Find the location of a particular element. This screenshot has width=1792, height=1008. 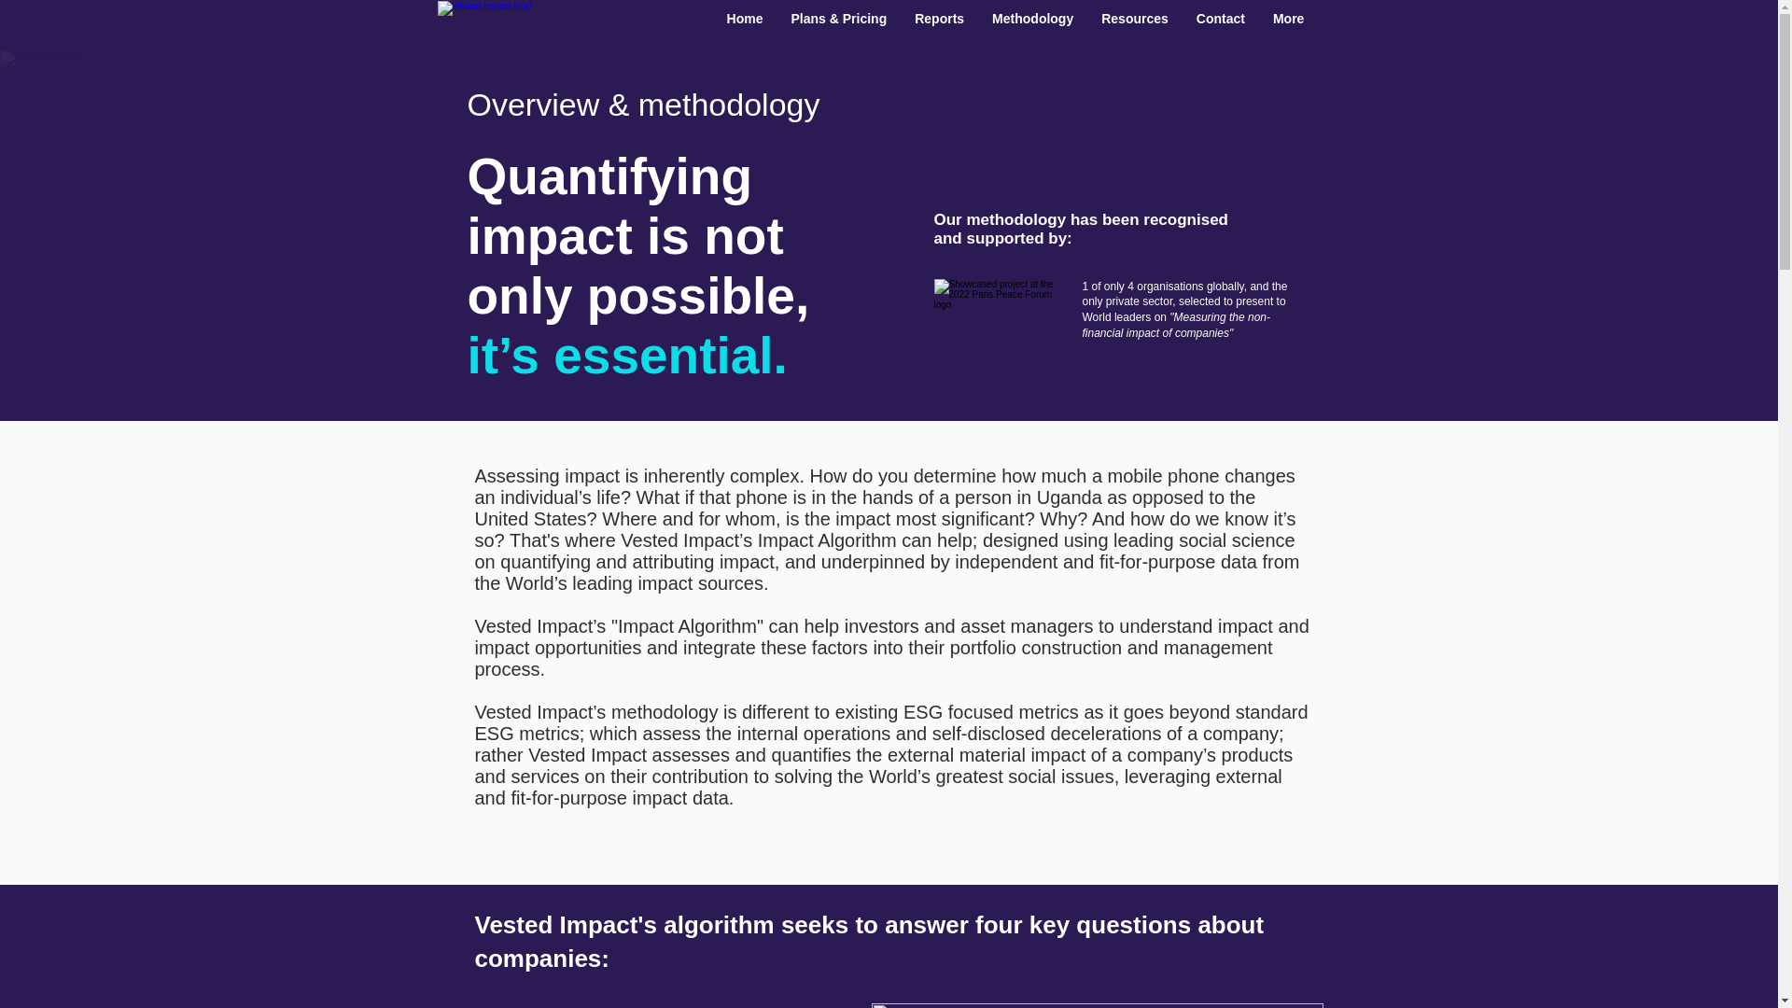

Methodology is located at coordinates (1032, 26).